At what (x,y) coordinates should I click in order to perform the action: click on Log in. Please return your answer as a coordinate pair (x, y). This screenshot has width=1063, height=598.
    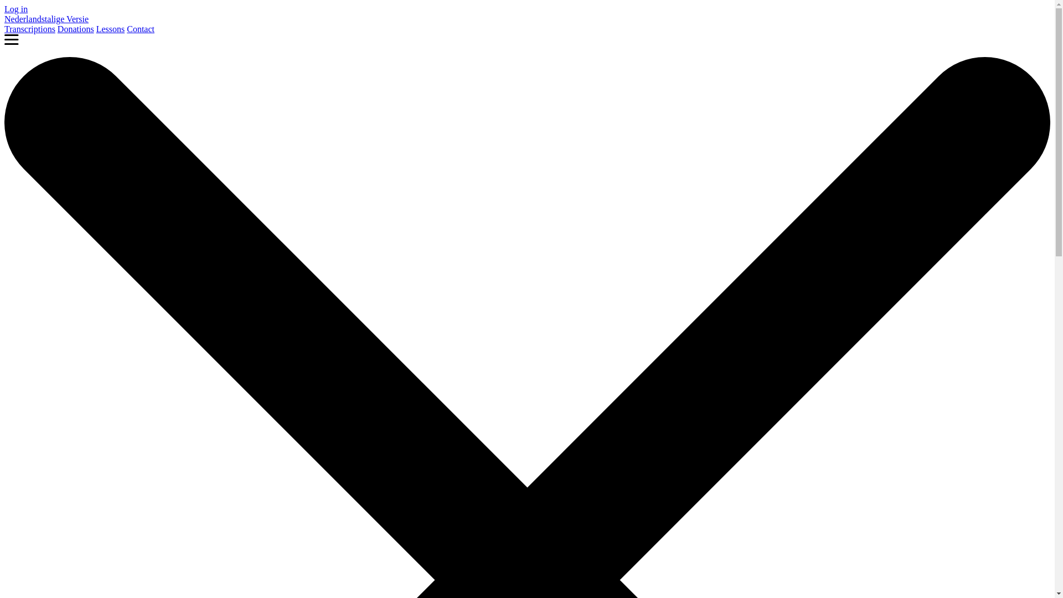
    Looking at the image, I should click on (16, 9).